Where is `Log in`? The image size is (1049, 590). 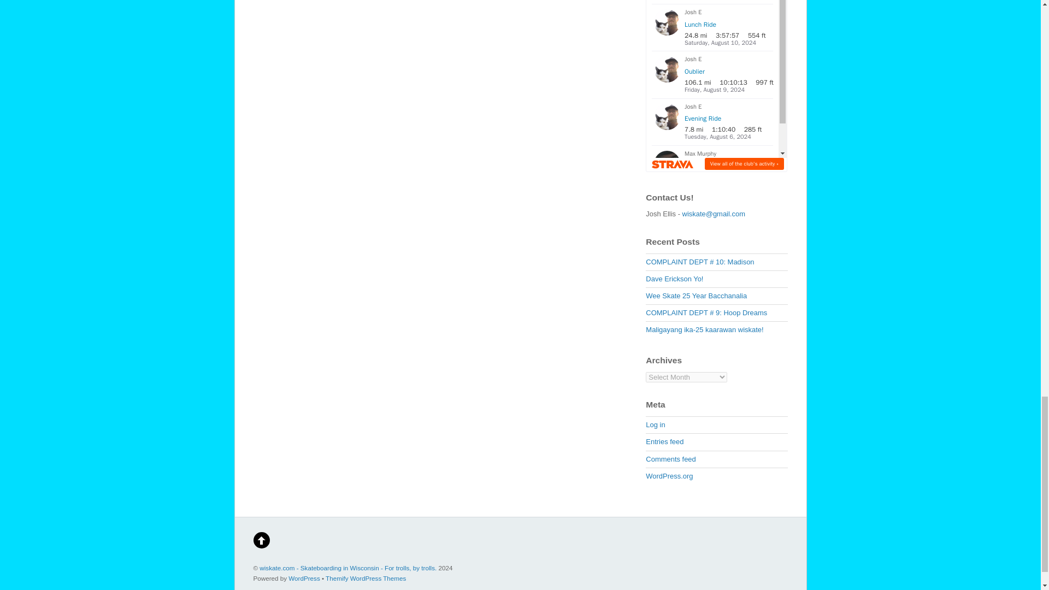 Log in is located at coordinates (656, 425).